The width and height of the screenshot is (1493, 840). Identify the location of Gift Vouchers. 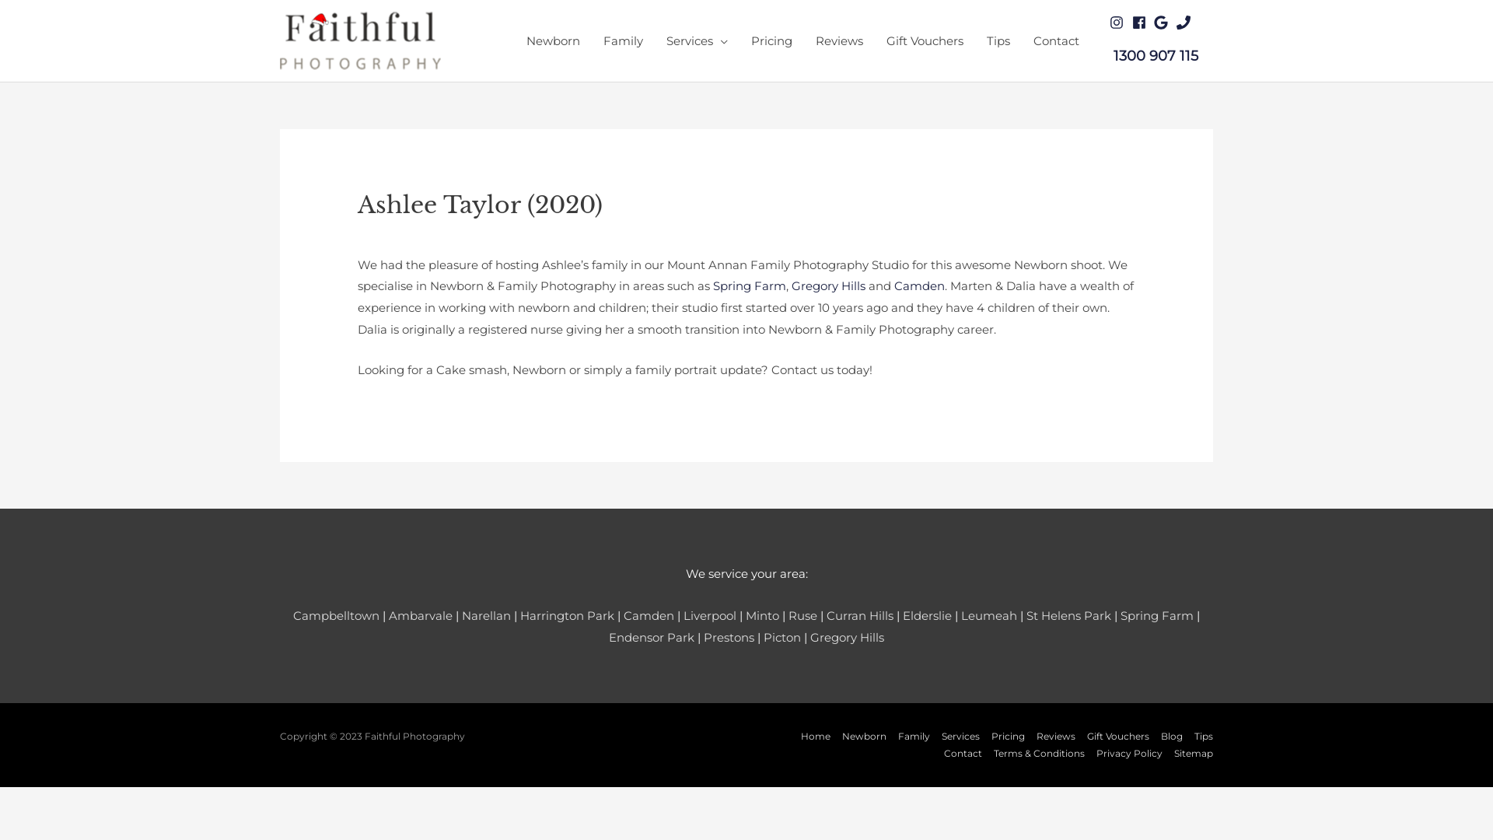
(1114, 736).